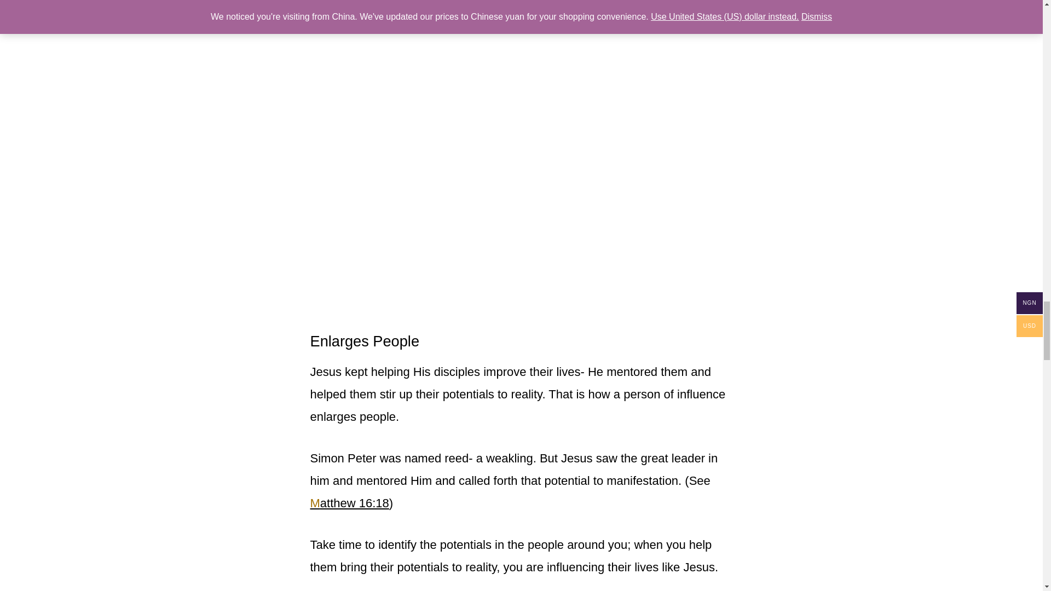 The height and width of the screenshot is (591, 1051). I want to click on Matthew 16:18, so click(349, 503).